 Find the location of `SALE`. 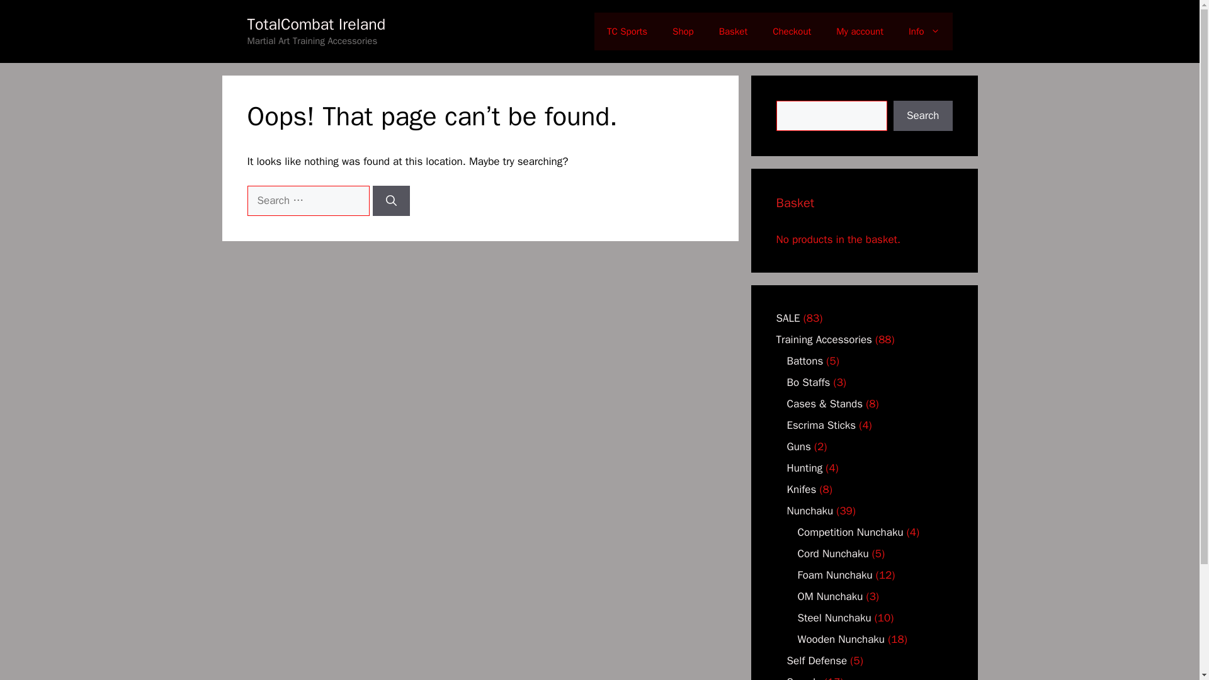

SALE is located at coordinates (787, 318).